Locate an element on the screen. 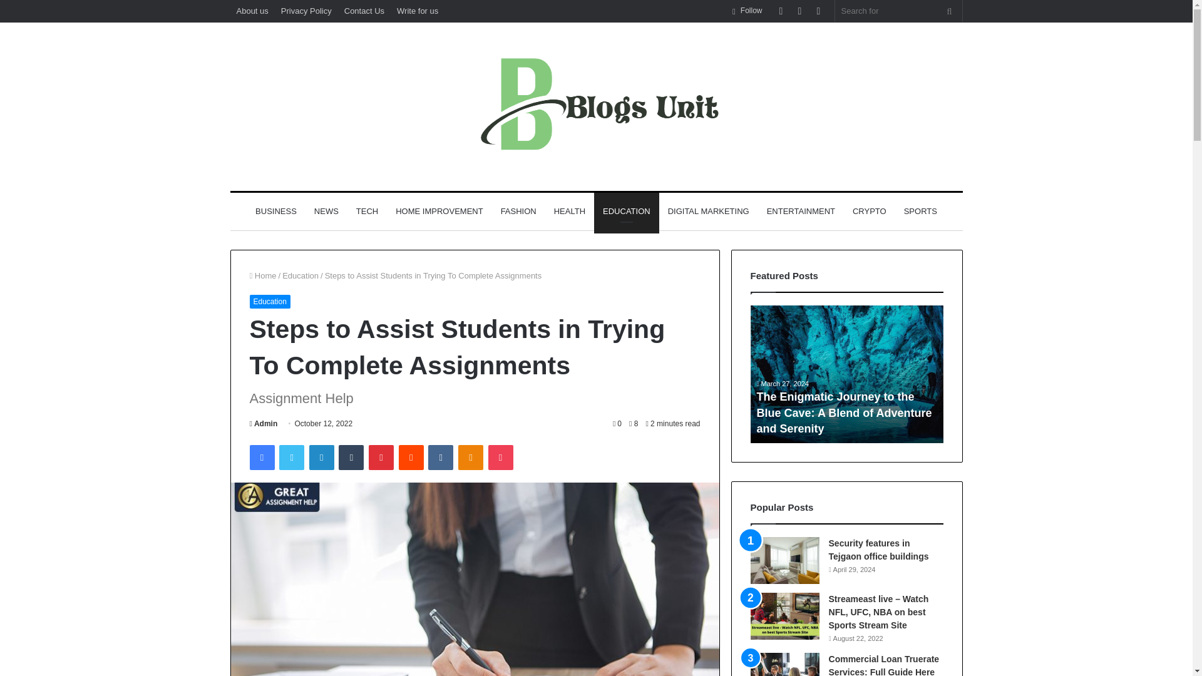 The width and height of the screenshot is (1202, 676). TECH is located at coordinates (367, 212).